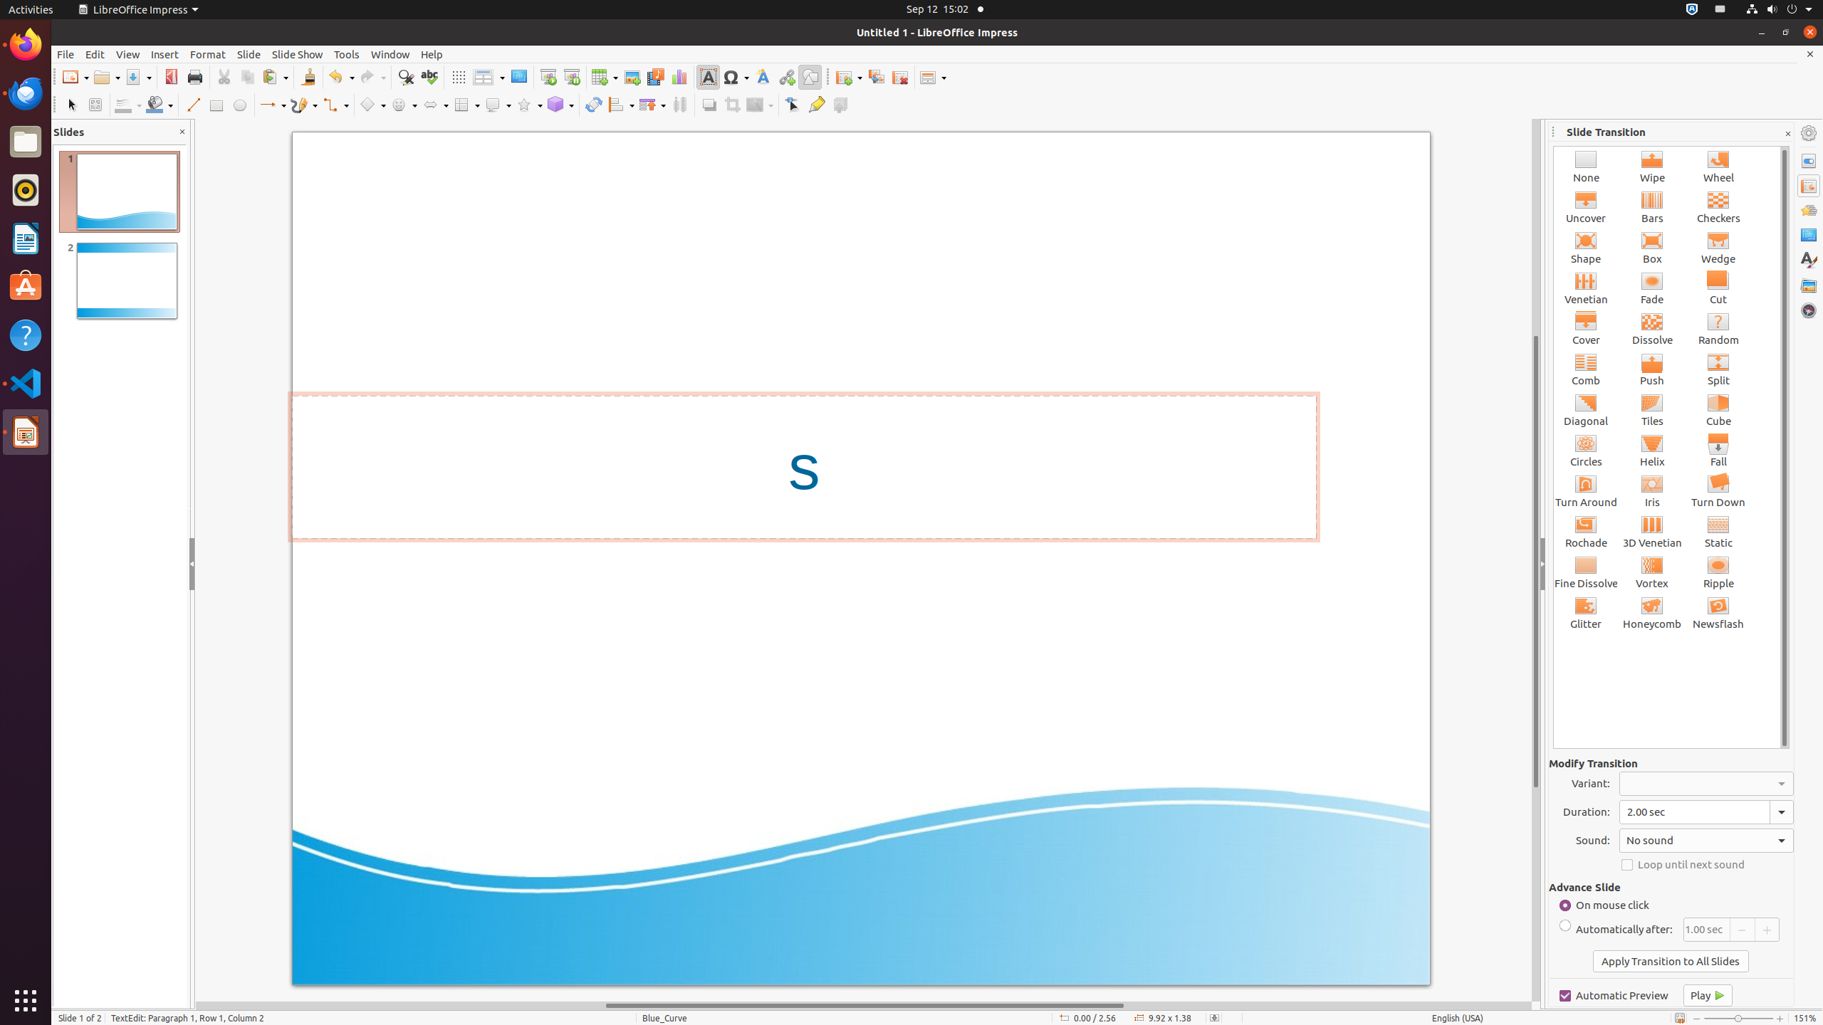 This screenshot has width=1823, height=1025. Describe the element at coordinates (1587, 572) in the screenshot. I see `Fine Dissolve` at that location.